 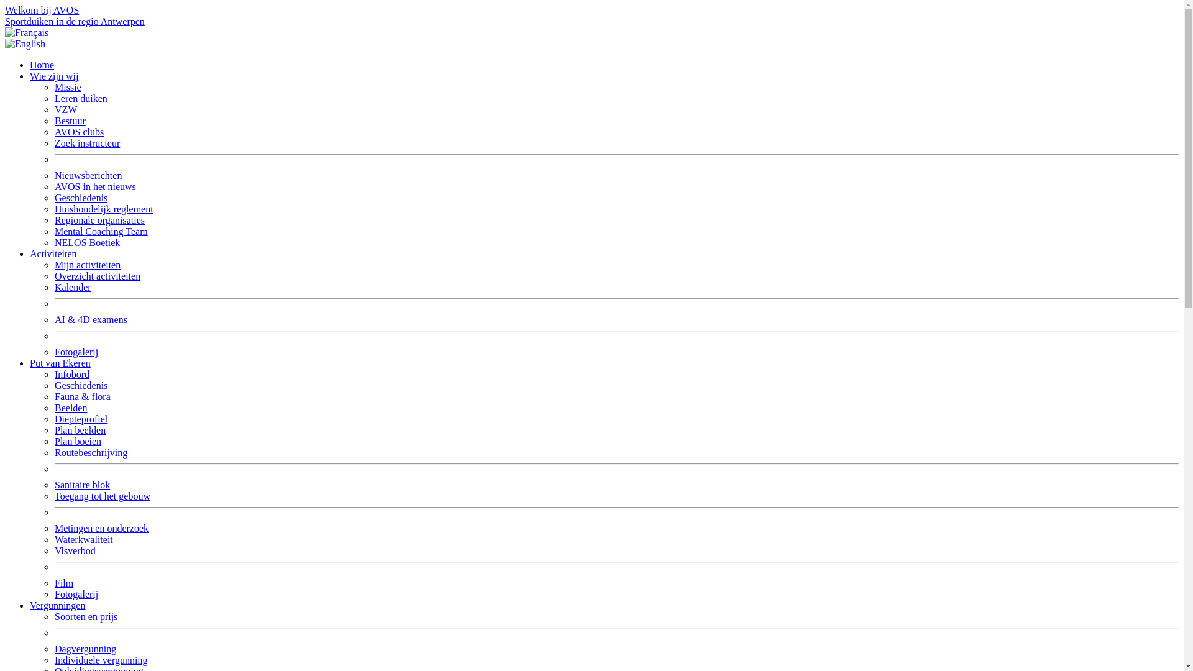 I want to click on Put van Ekeren, so click(x=60, y=363).